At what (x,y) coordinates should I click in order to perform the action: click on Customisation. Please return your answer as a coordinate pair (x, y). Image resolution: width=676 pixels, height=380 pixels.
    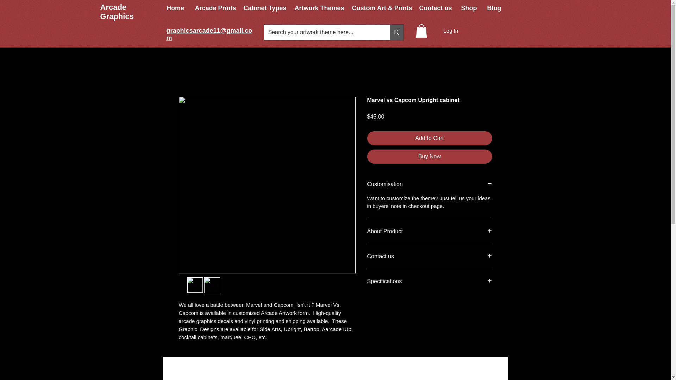
    Looking at the image, I should click on (430, 184).